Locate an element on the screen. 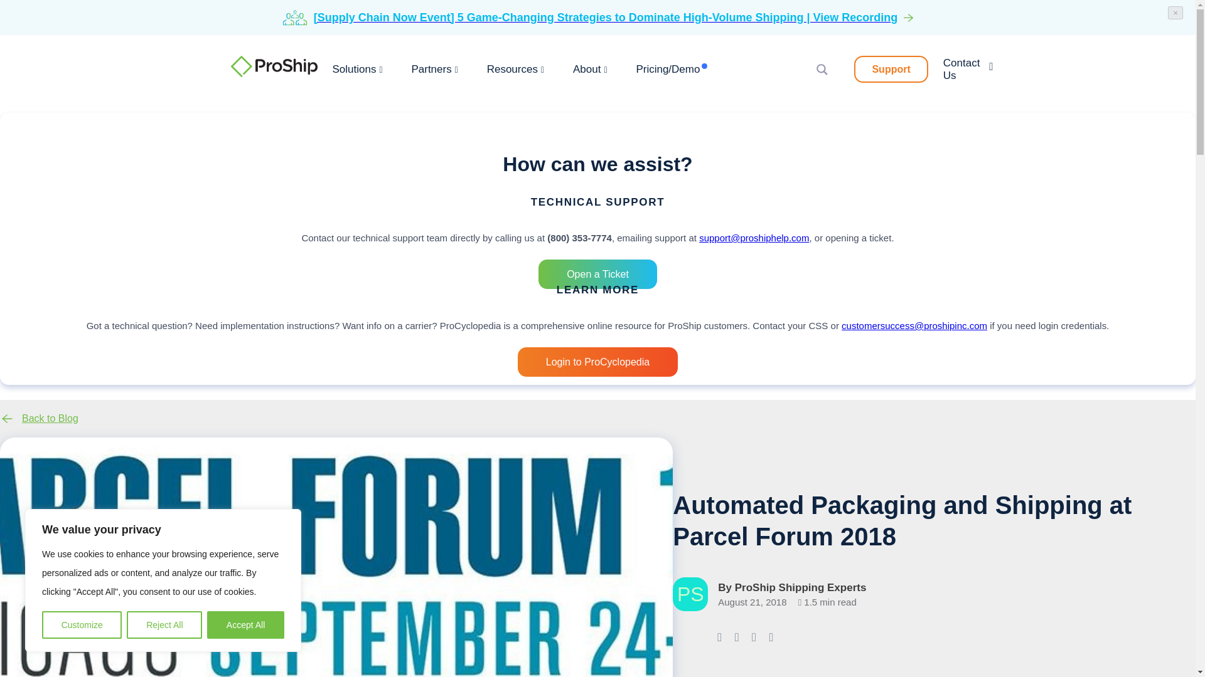 The width and height of the screenshot is (1205, 677). Partners is located at coordinates (434, 69).